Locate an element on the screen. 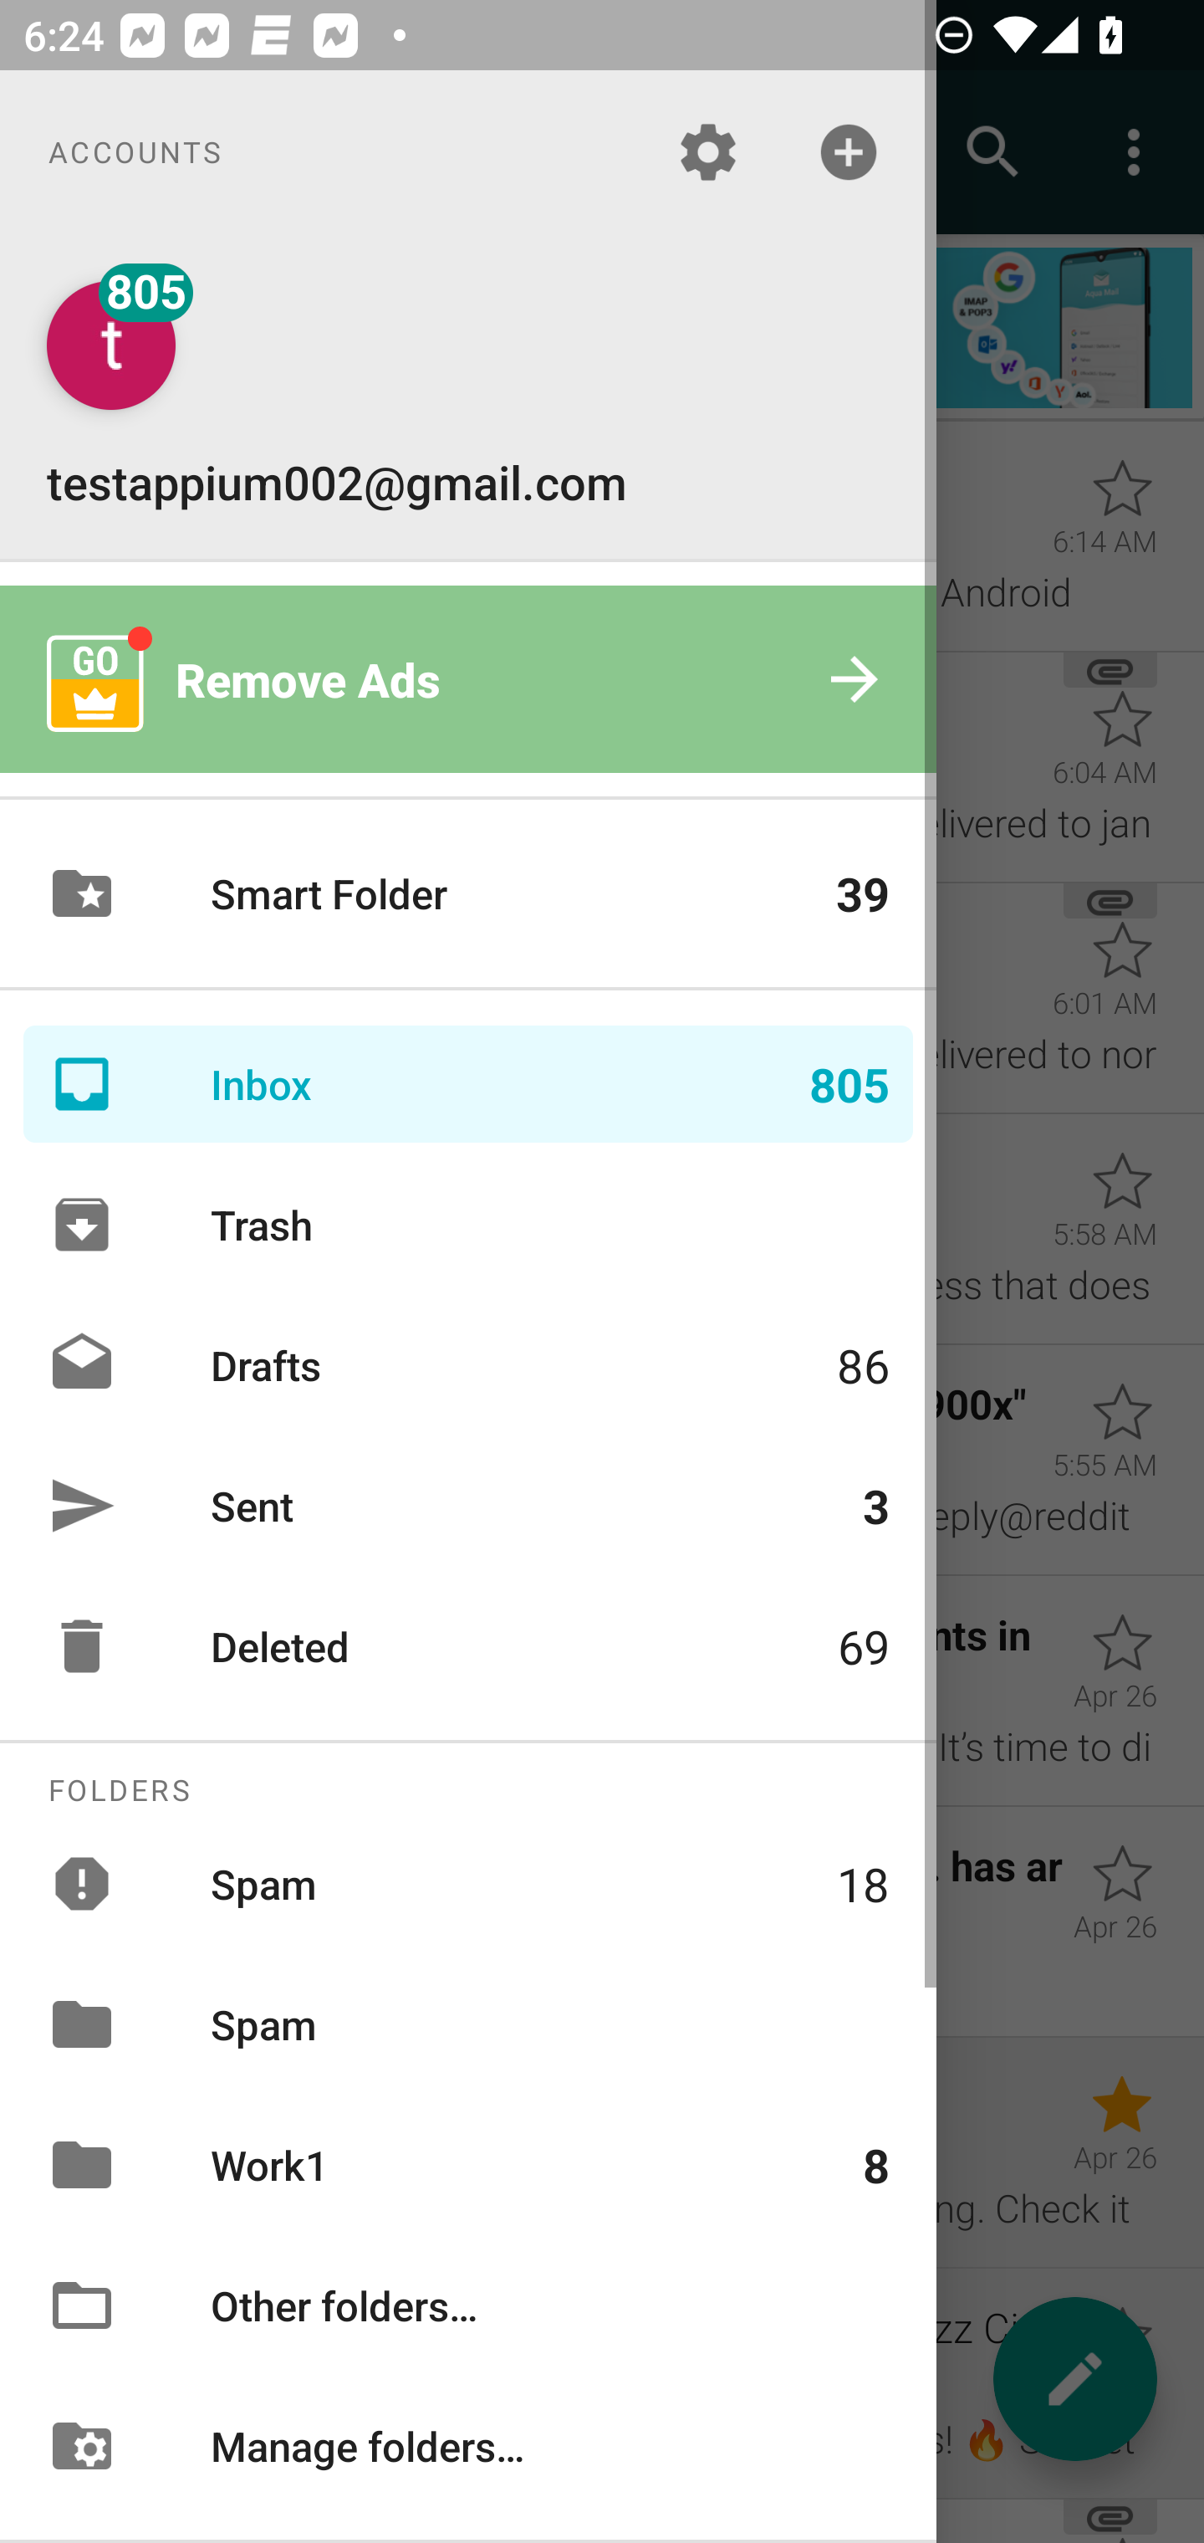  Work1 8 is located at coordinates (468, 2165).